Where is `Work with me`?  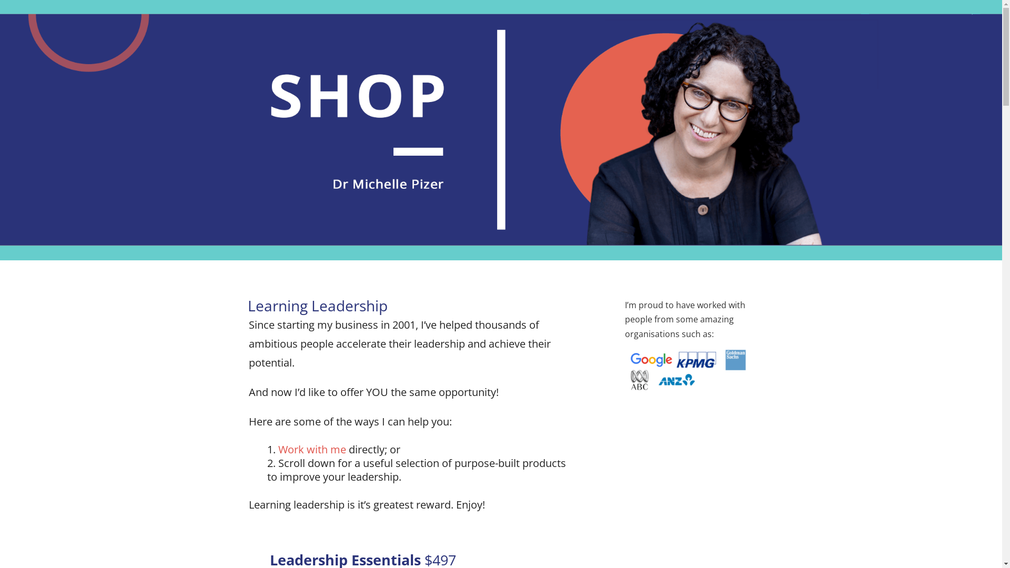
Work with me is located at coordinates (311, 449).